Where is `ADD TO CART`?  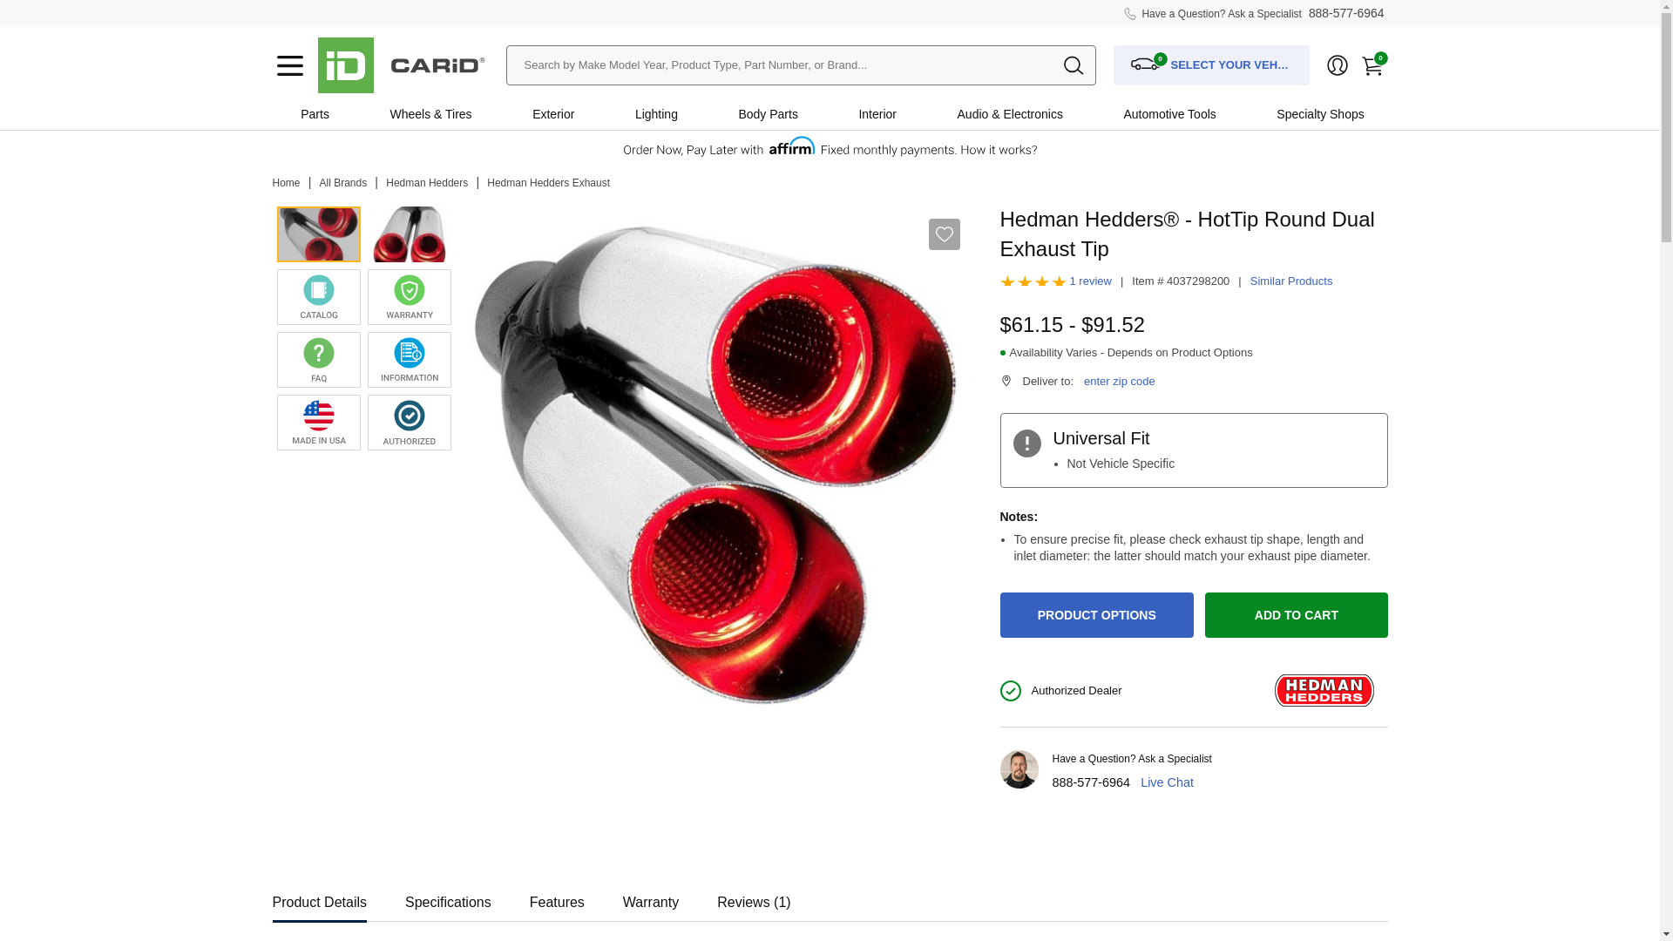 ADD TO CART is located at coordinates (1295, 615).